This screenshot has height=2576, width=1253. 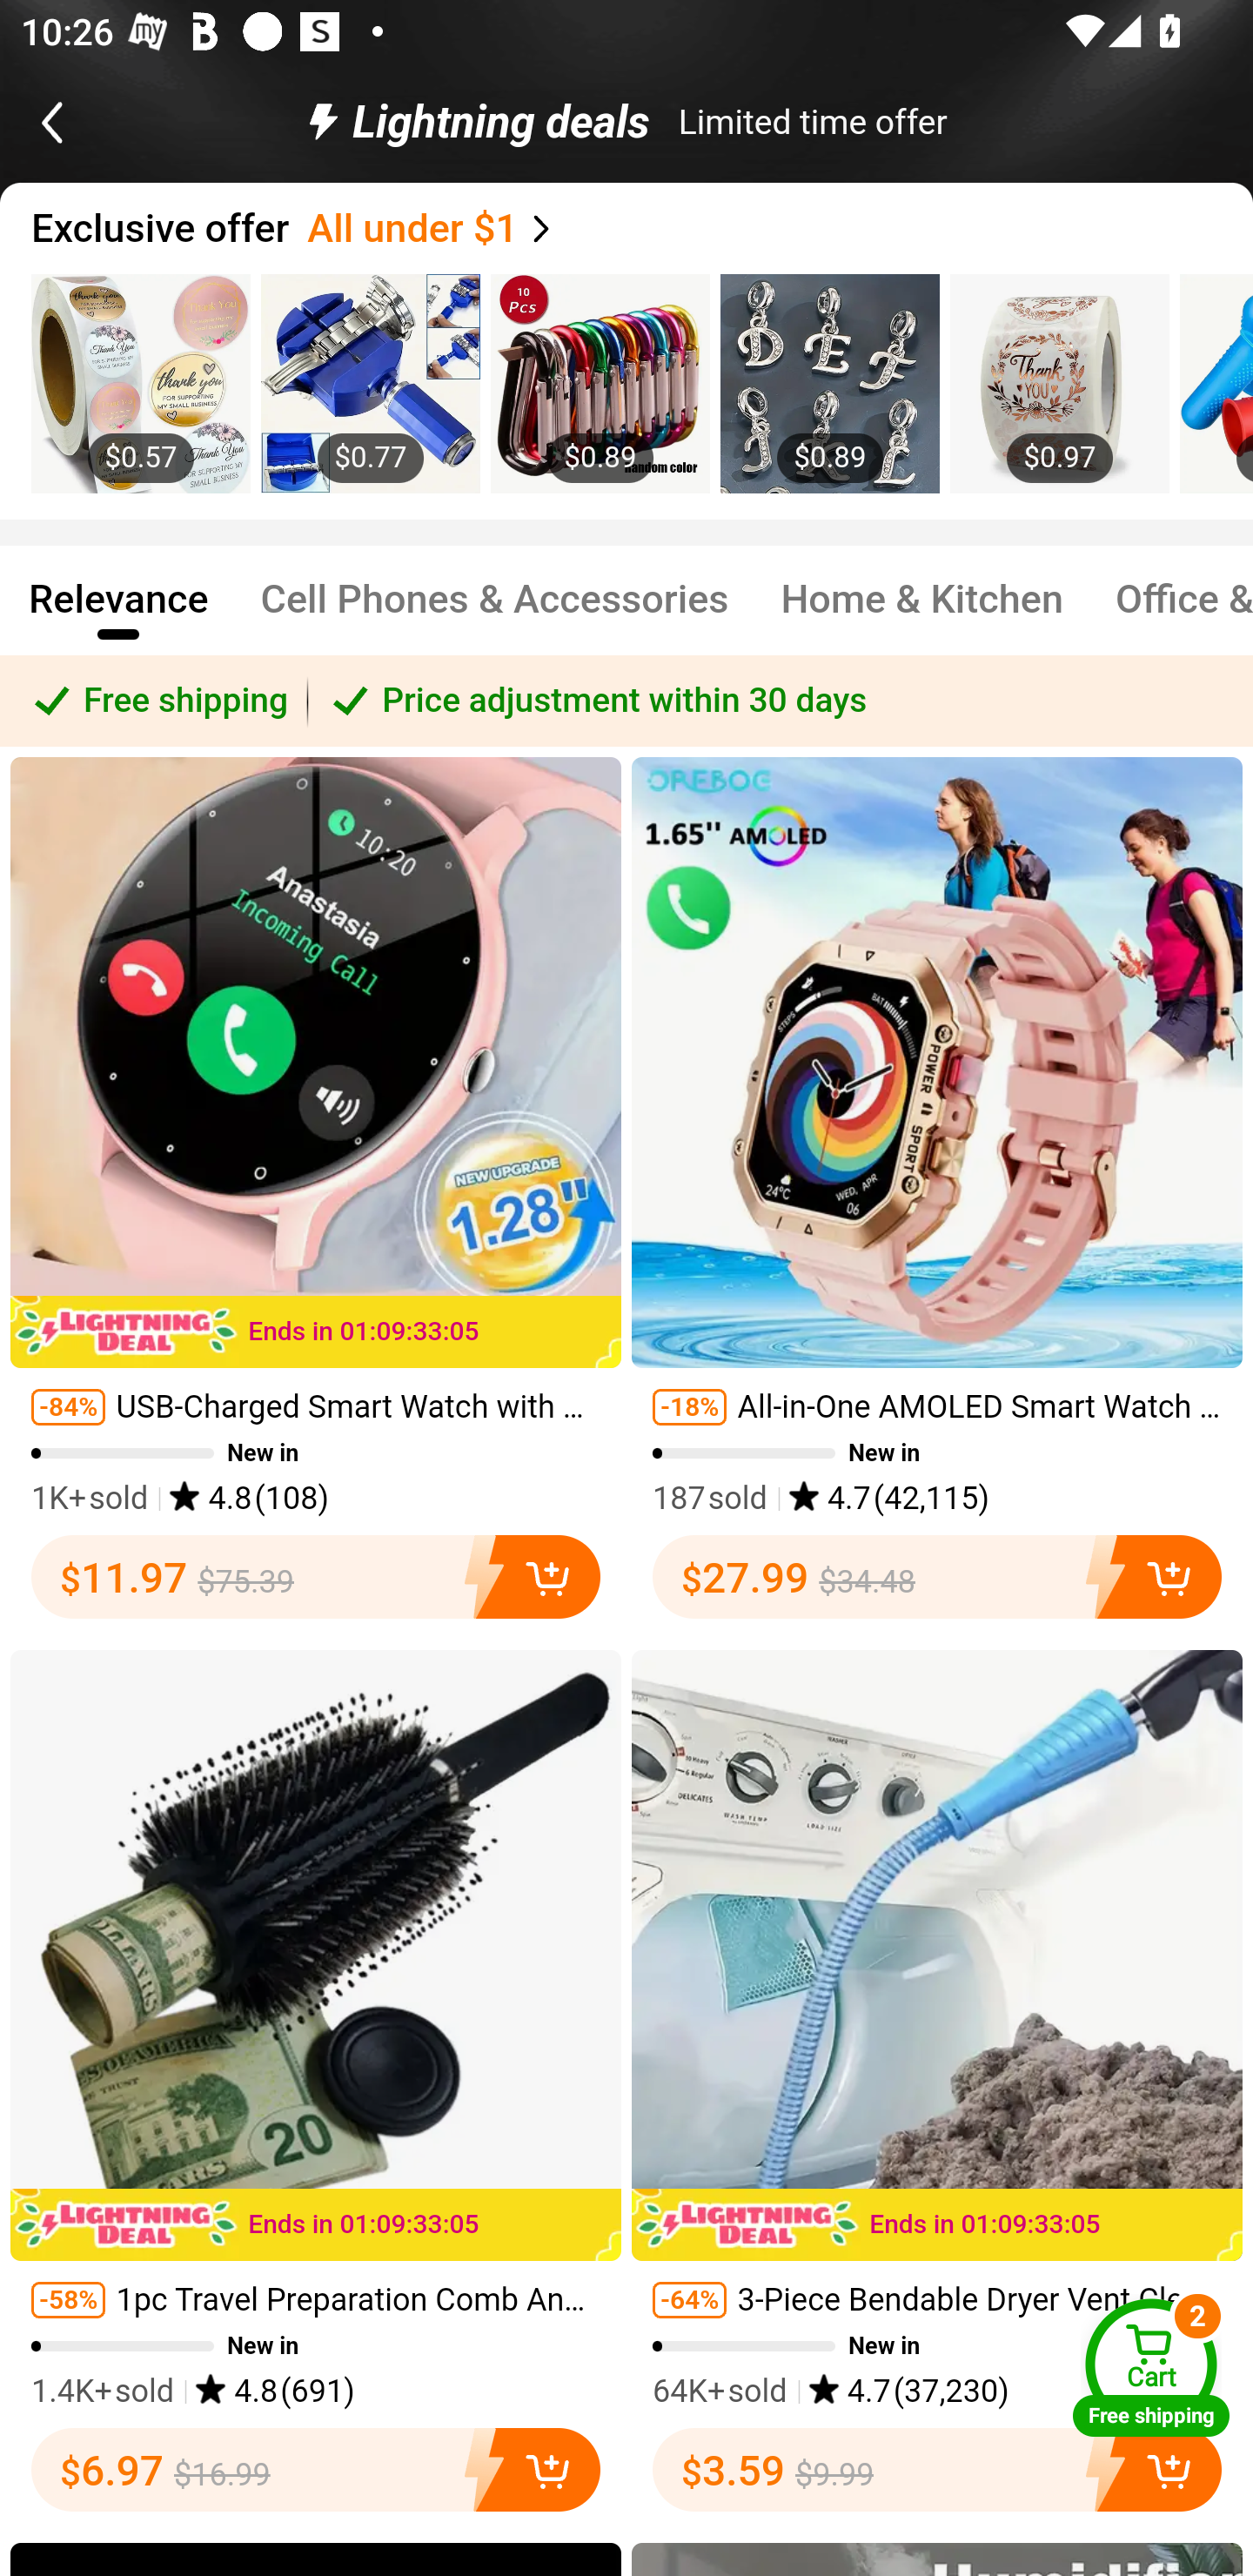 I want to click on $11.97 $75.39, so click(x=315, y=1576).